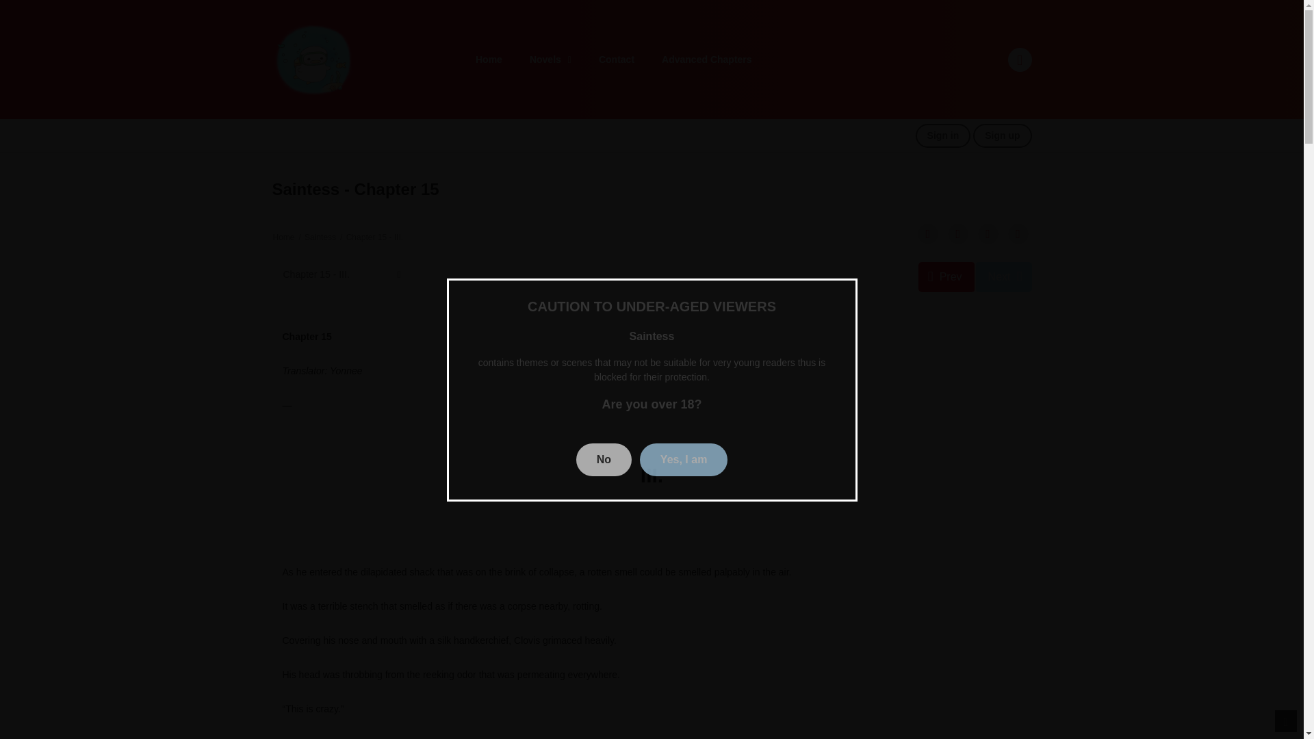  Describe the element at coordinates (1003, 276) in the screenshot. I see `Chapter 16` at that location.